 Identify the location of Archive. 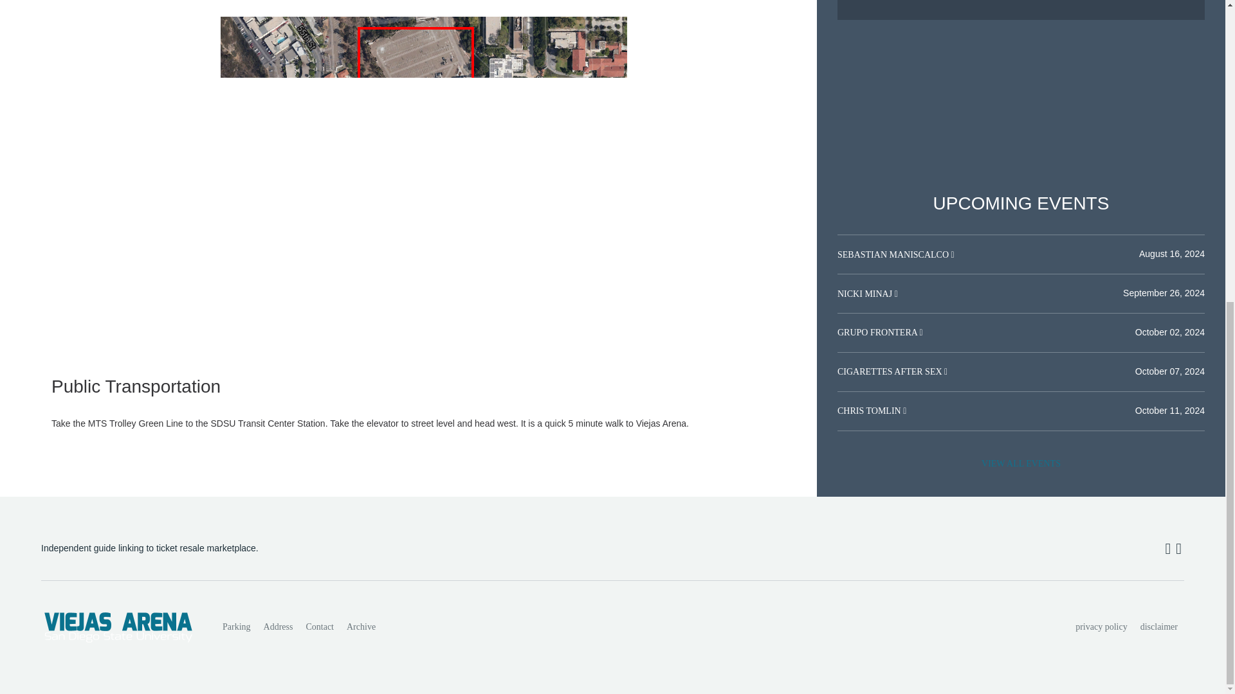
(361, 627).